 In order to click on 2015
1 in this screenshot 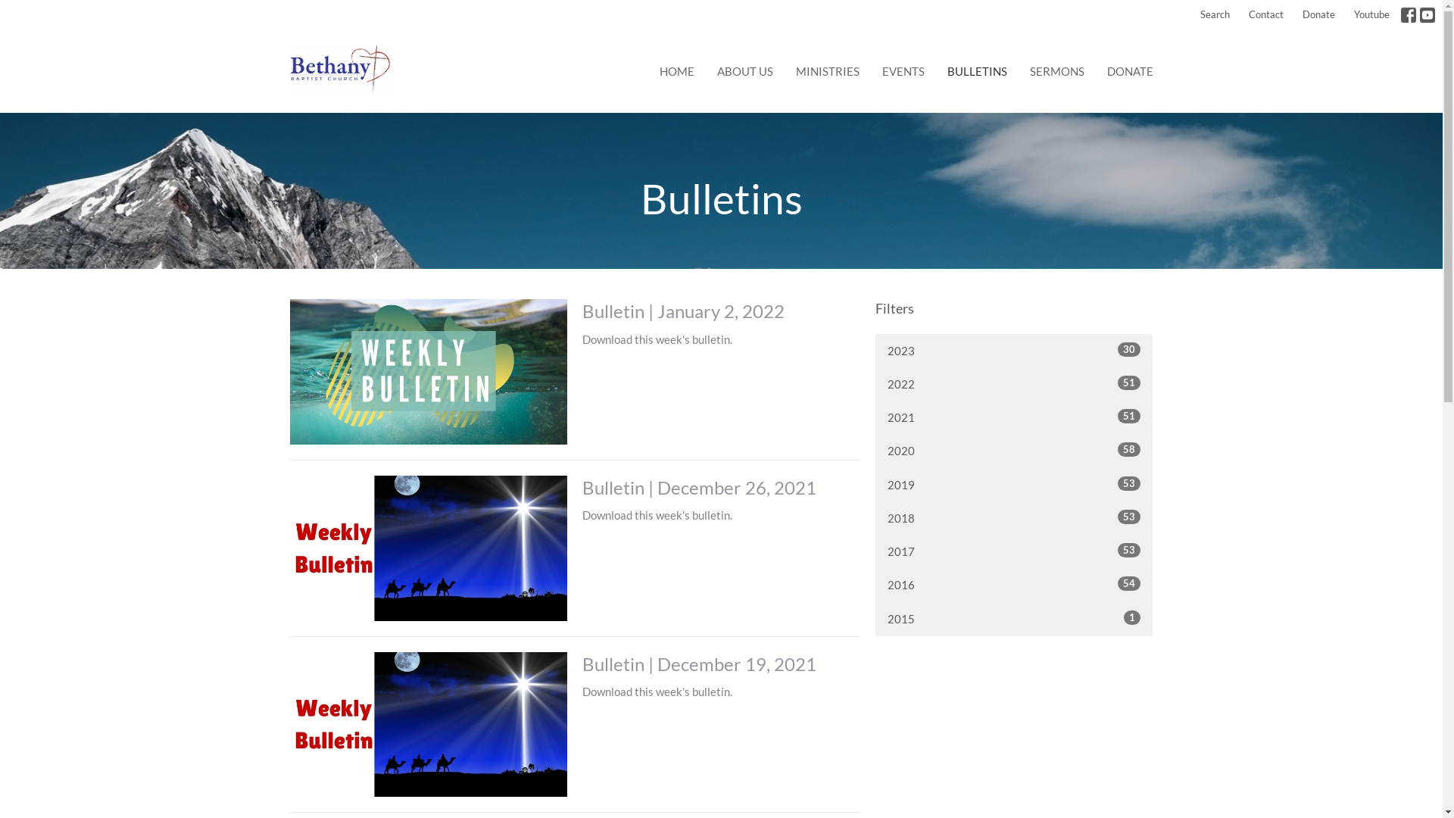, I will do `click(1015, 620)`.